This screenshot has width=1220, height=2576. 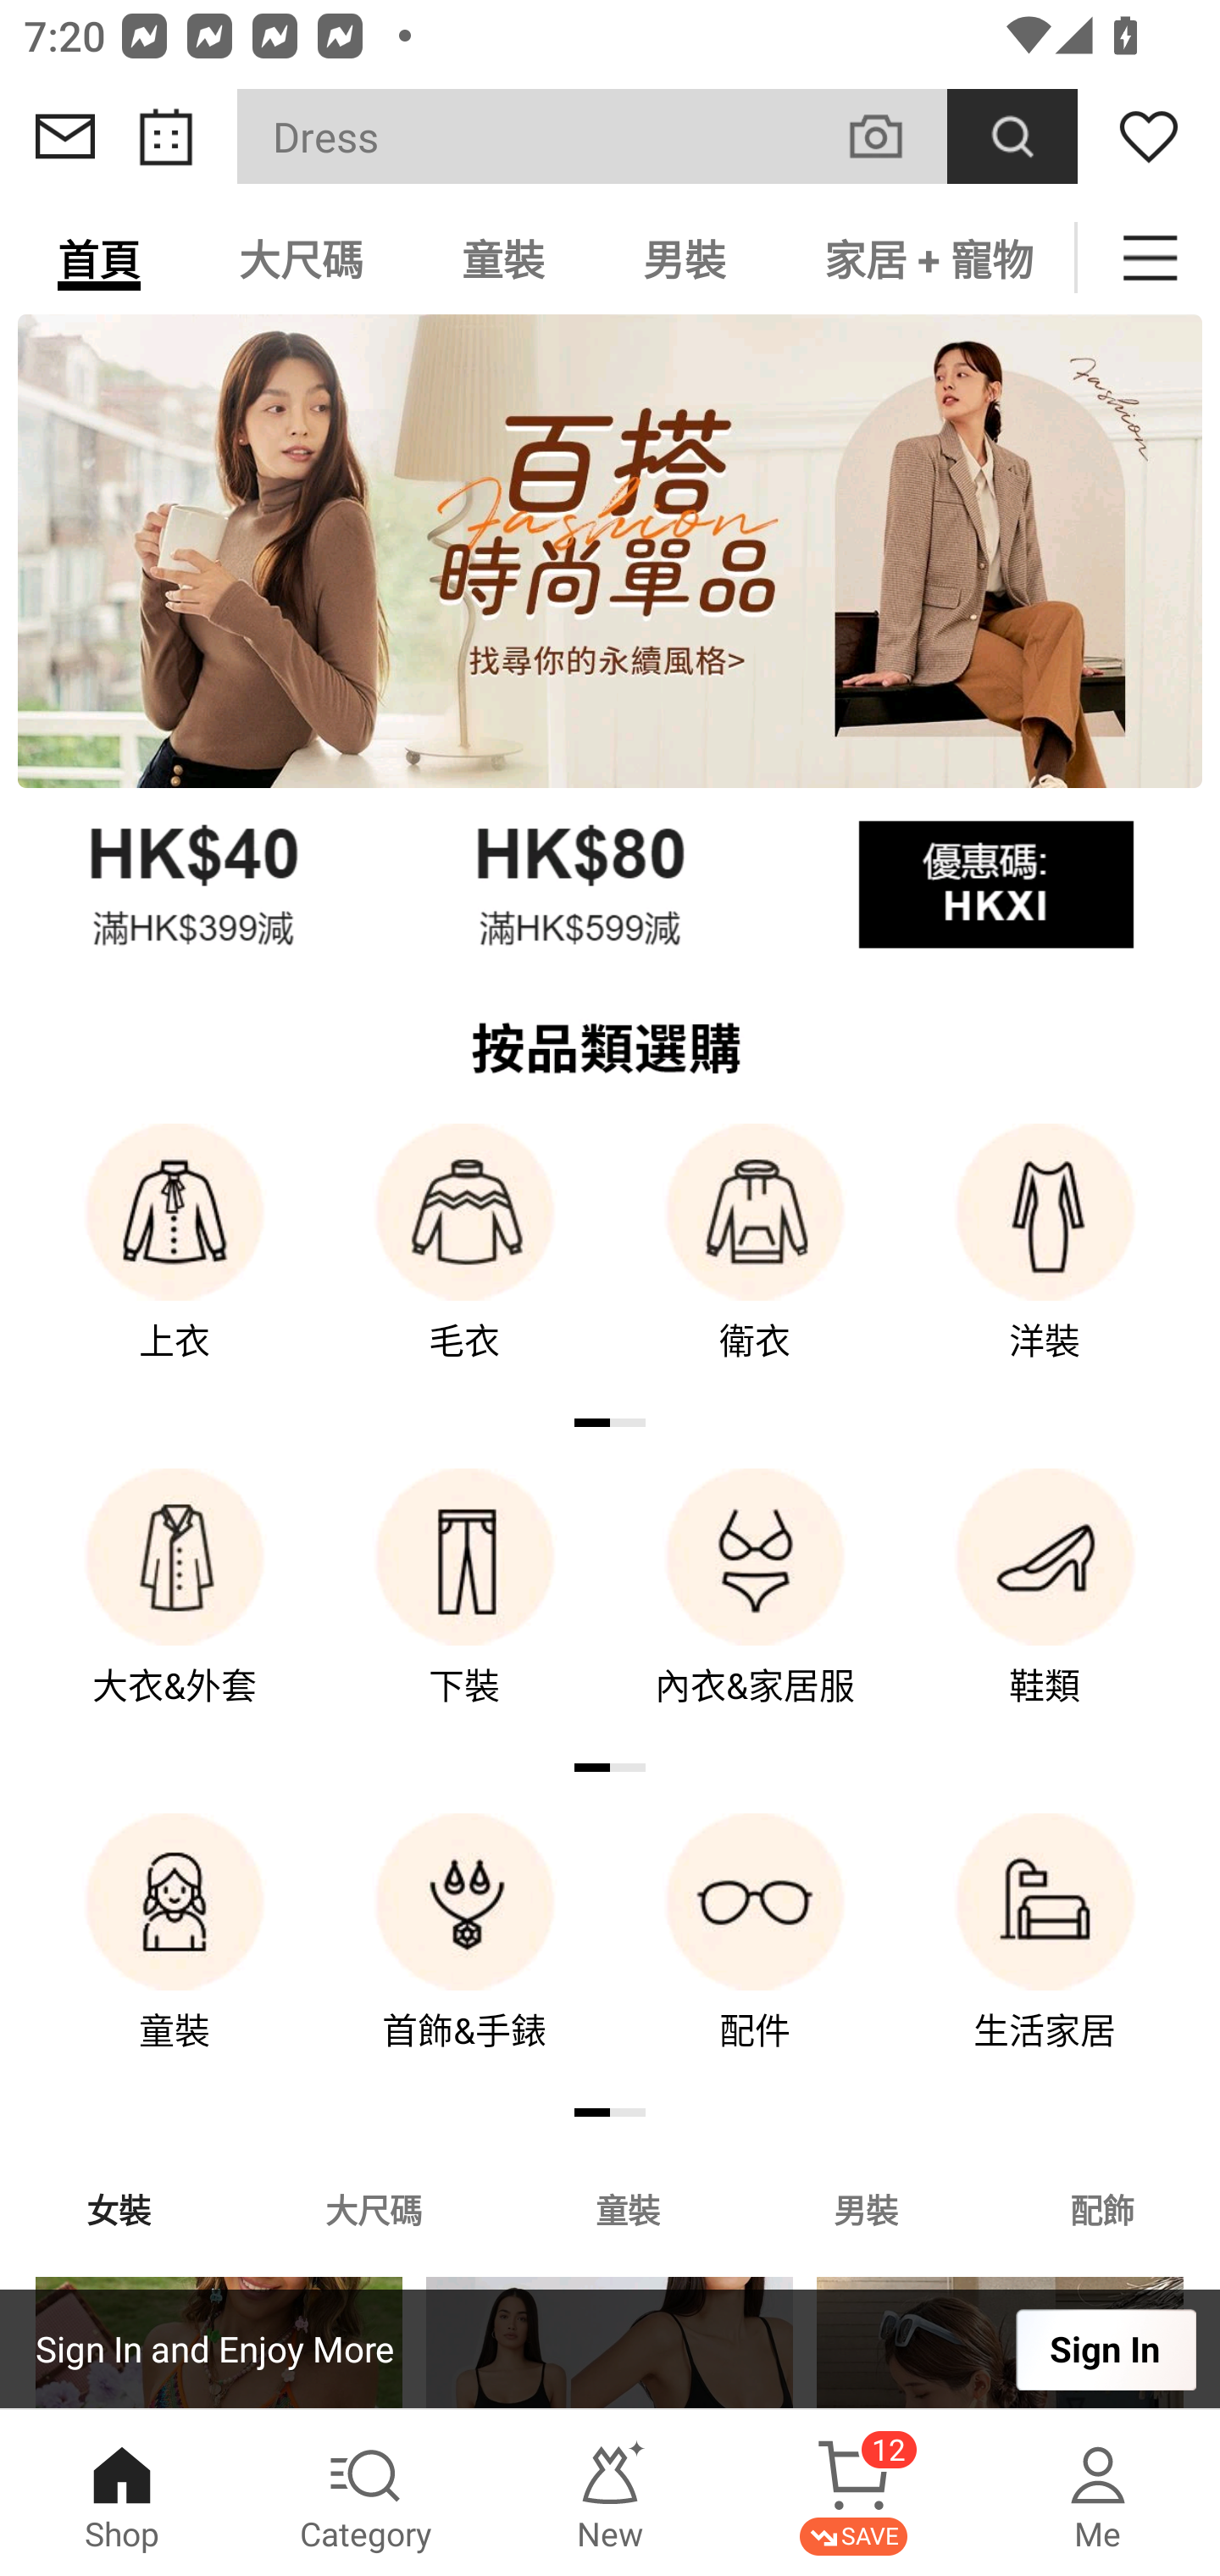 What do you see at coordinates (627, 2208) in the screenshot?
I see `童裝` at bounding box center [627, 2208].